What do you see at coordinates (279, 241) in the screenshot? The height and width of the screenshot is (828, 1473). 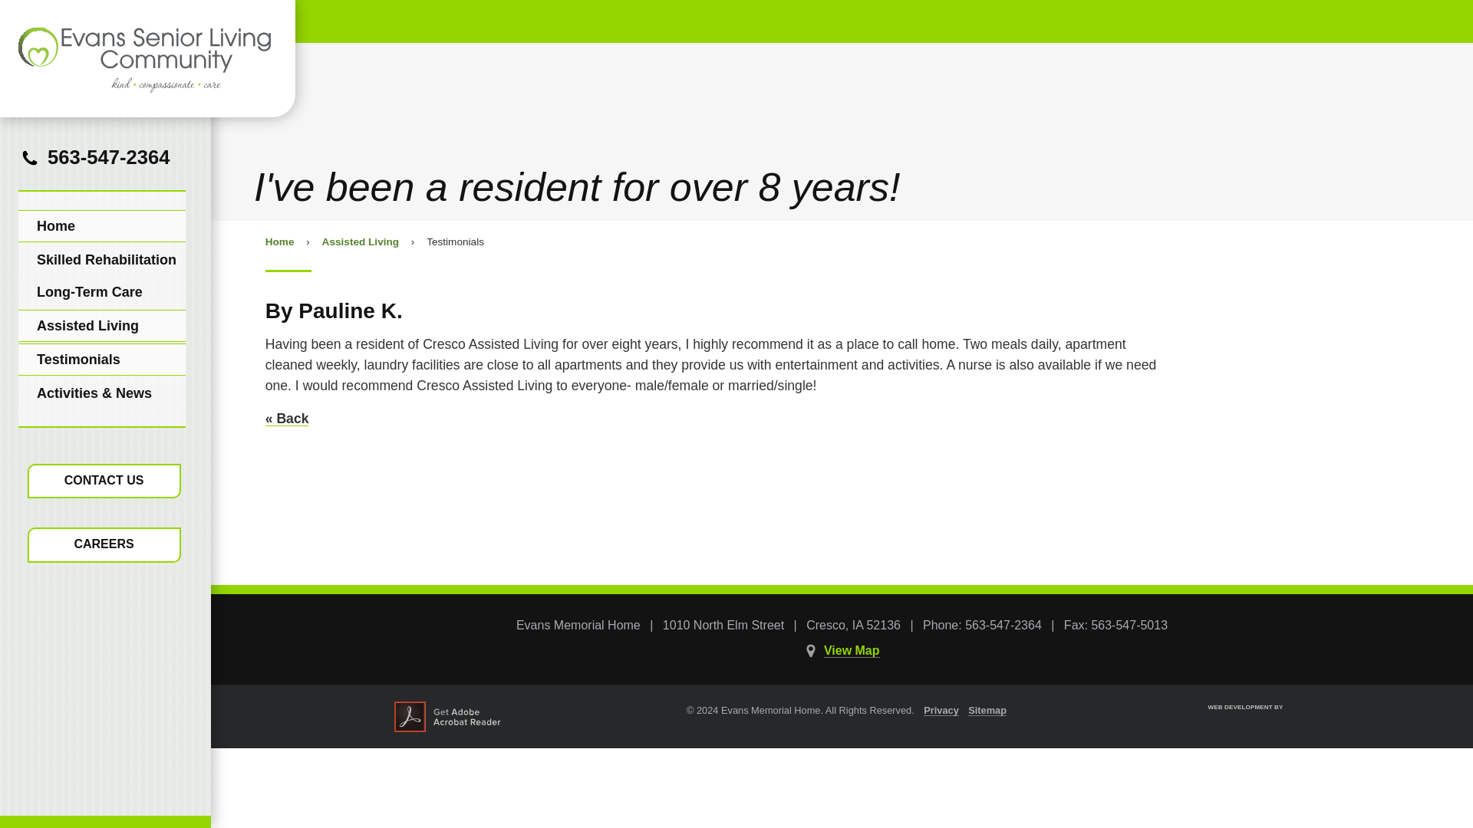 I see `Home` at bounding box center [279, 241].